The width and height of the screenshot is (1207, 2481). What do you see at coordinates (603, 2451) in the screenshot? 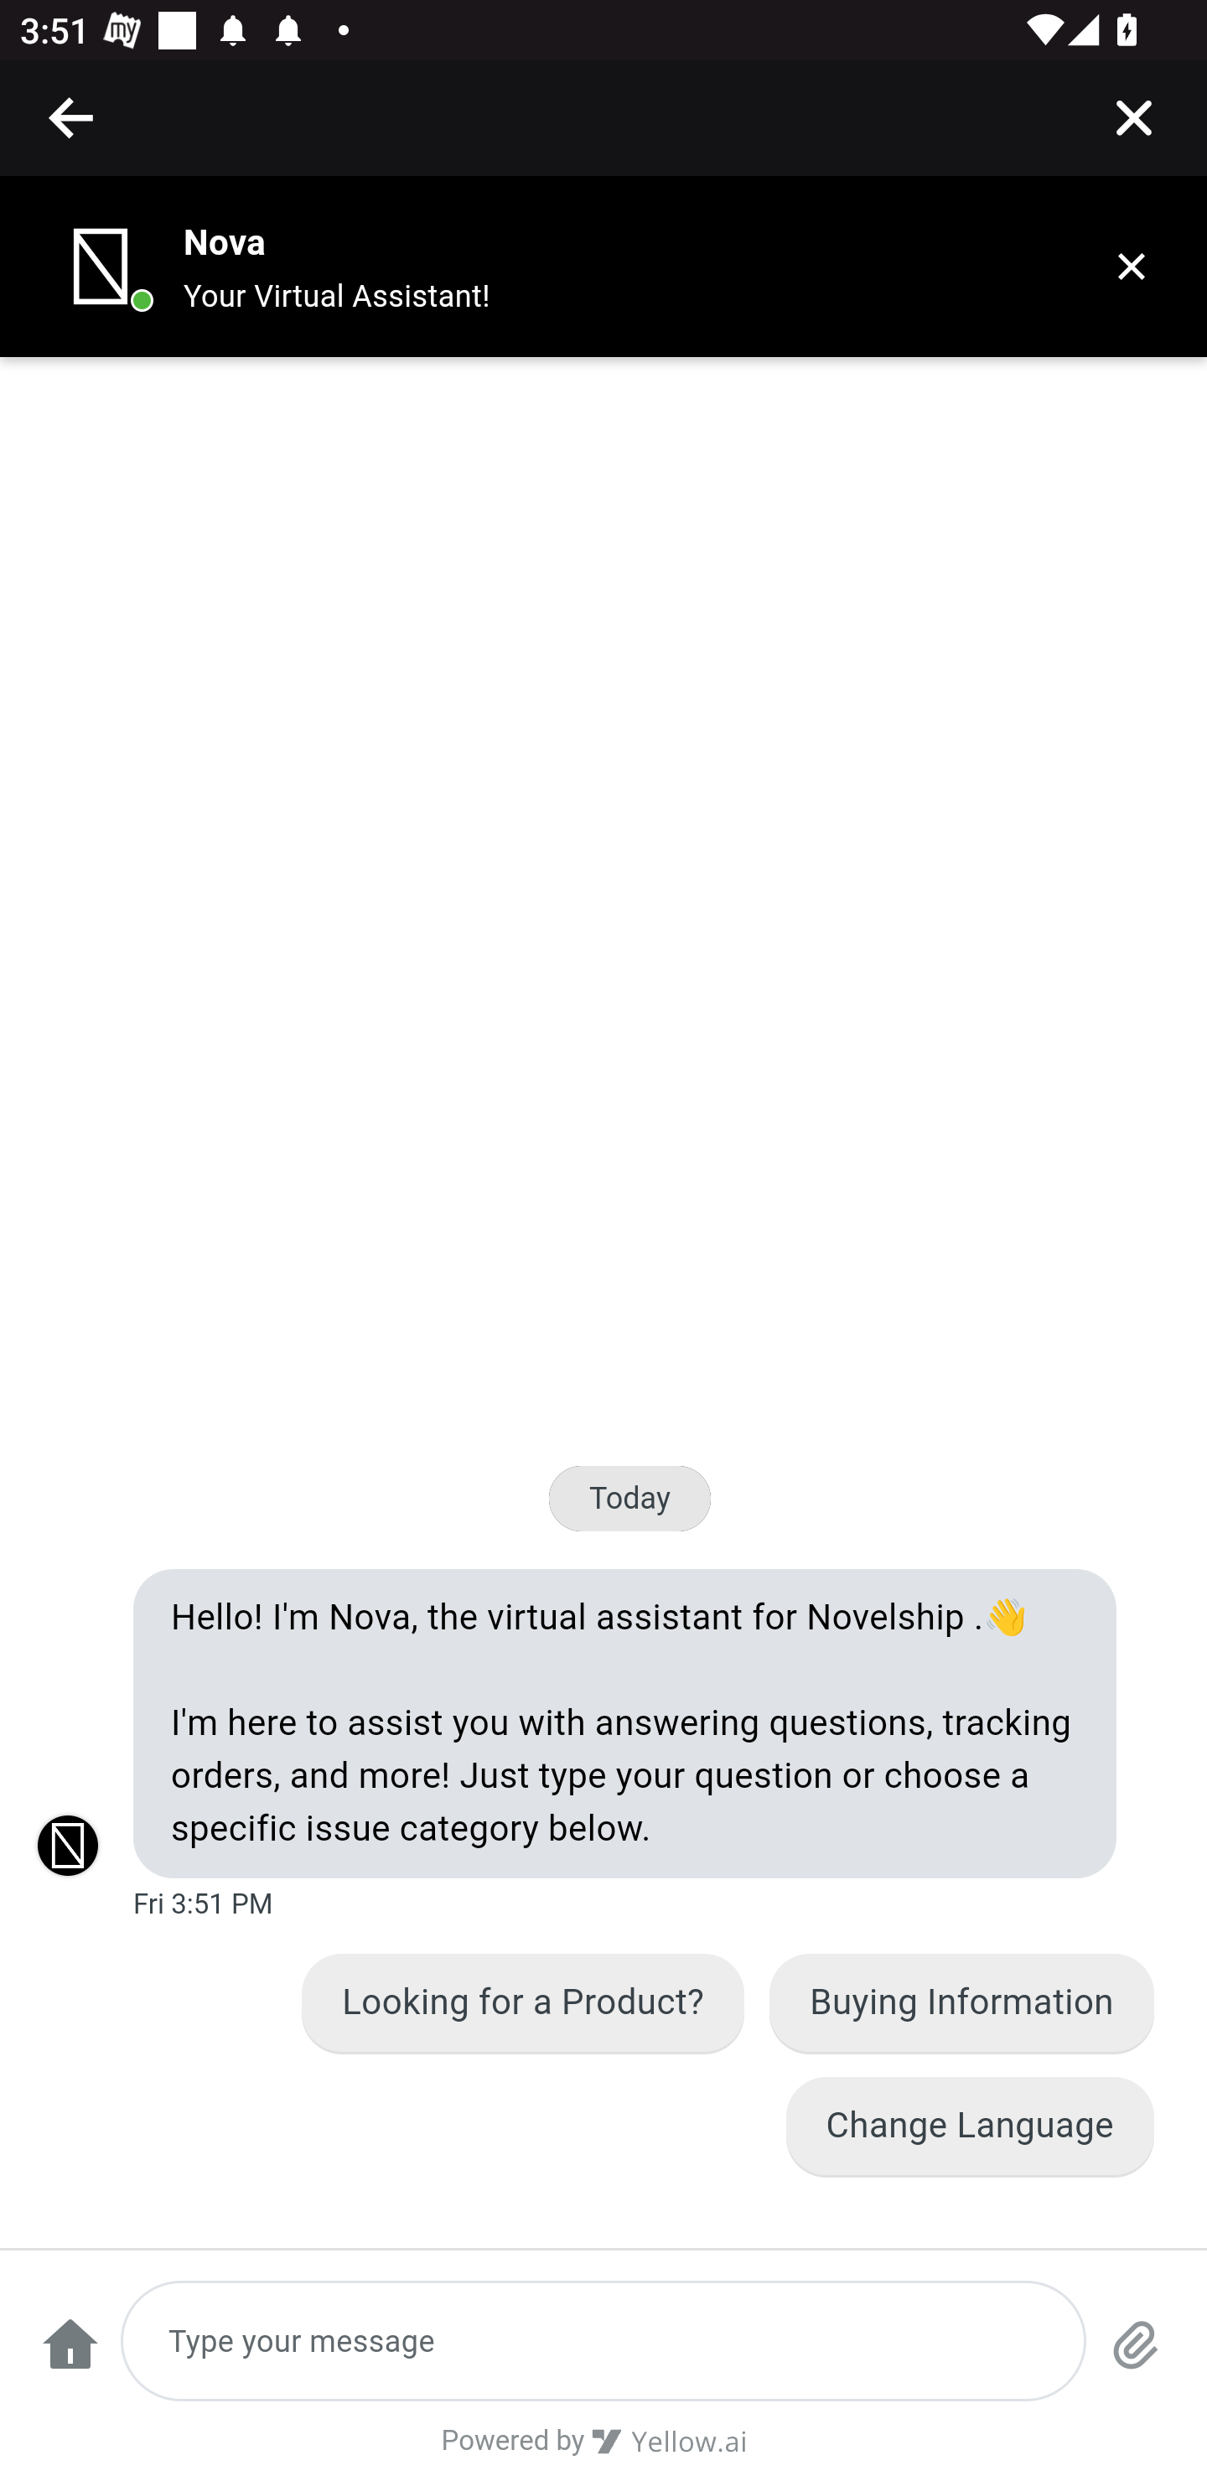
I see `Powered by` at bounding box center [603, 2451].